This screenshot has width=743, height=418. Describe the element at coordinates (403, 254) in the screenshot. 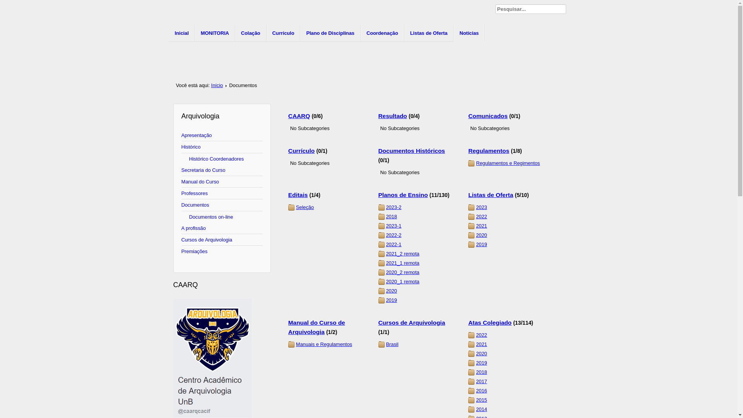

I see `2021_2 remota` at that location.